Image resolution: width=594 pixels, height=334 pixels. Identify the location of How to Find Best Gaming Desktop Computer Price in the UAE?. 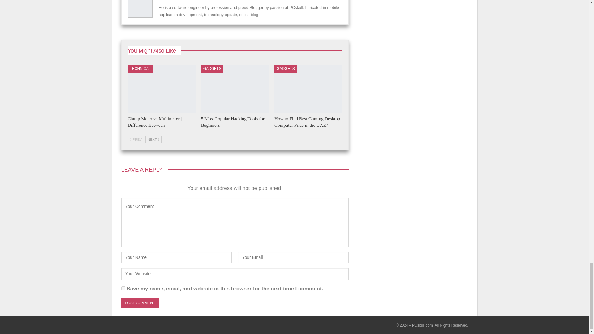
(308, 88).